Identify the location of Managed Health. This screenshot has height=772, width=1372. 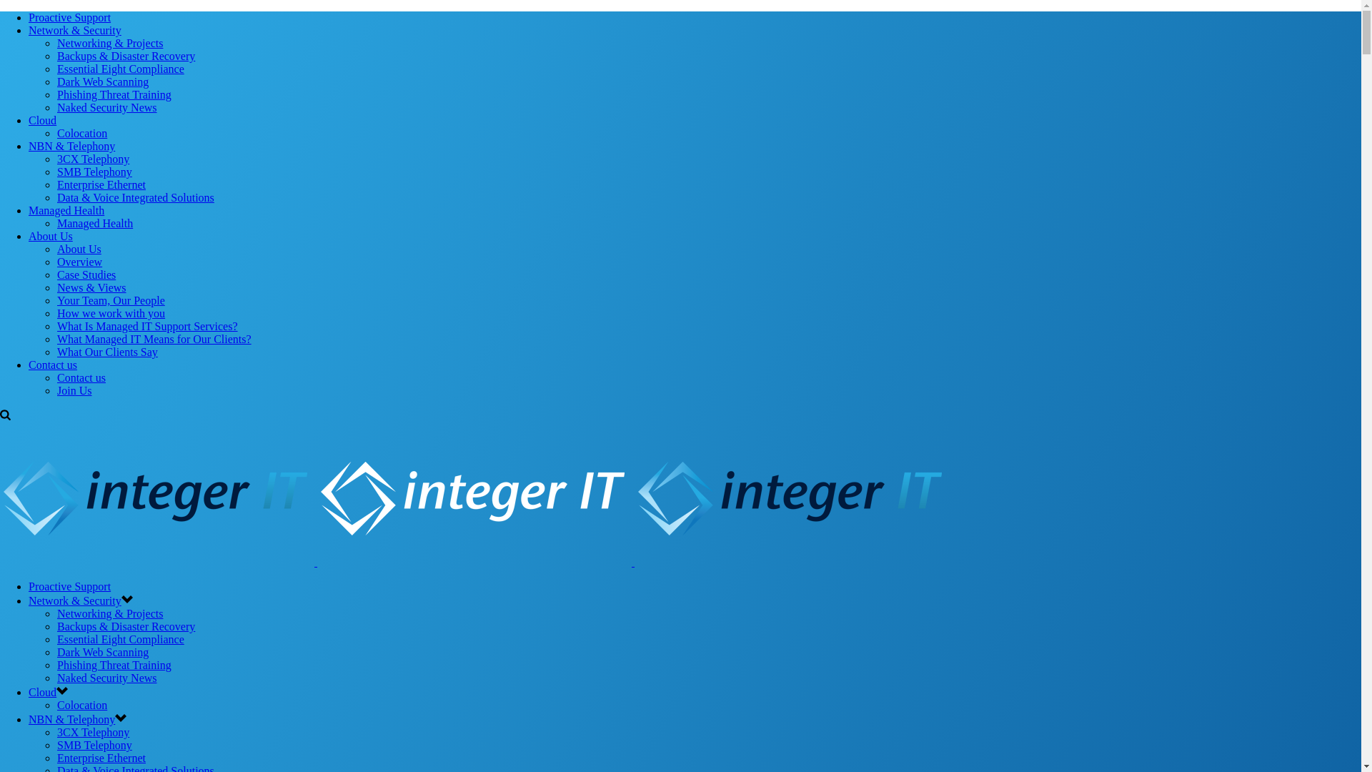
(95, 223).